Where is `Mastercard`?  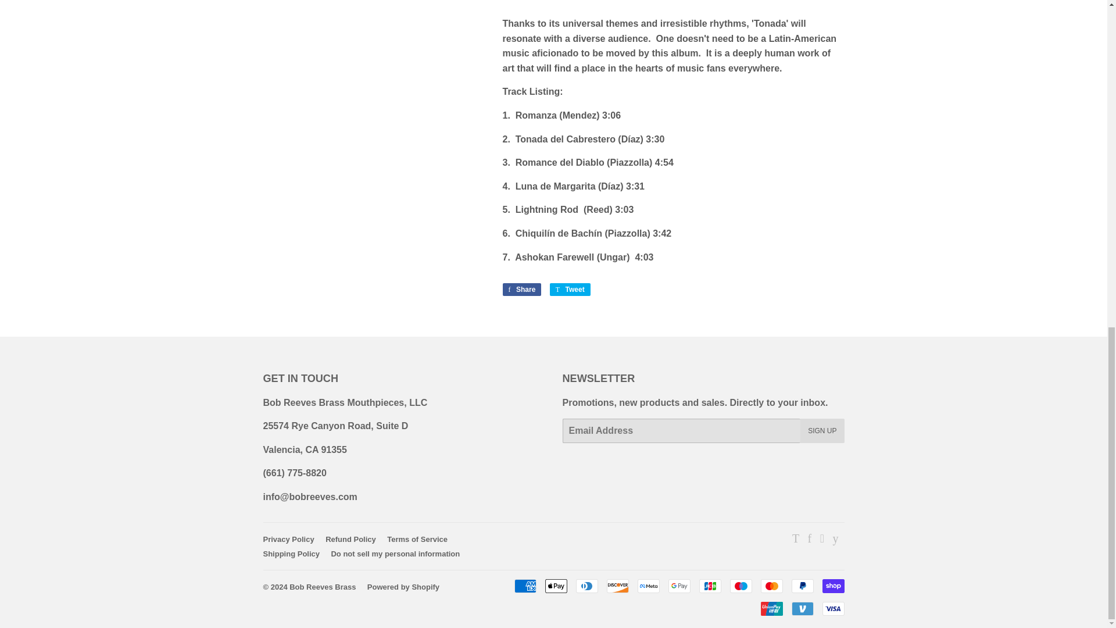
Mastercard is located at coordinates (771, 586).